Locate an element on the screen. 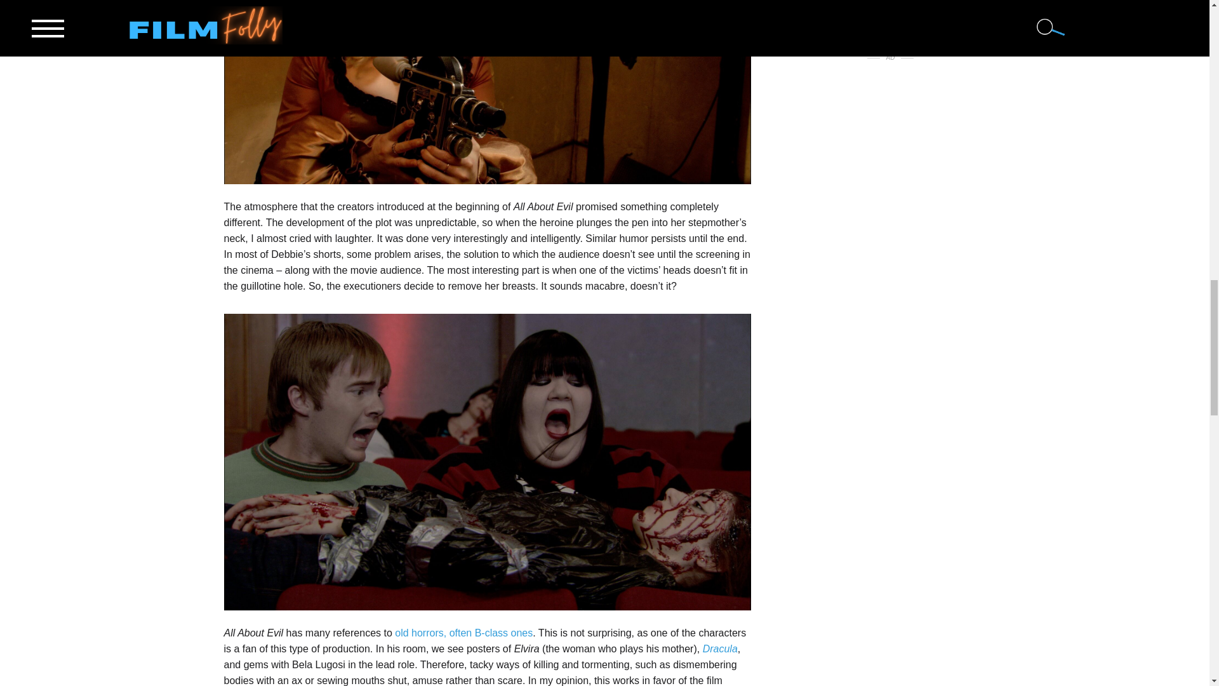 This screenshot has height=686, width=1219. Actors Who Have Bad Memories of the Characters They Played is located at coordinates (889, 3).